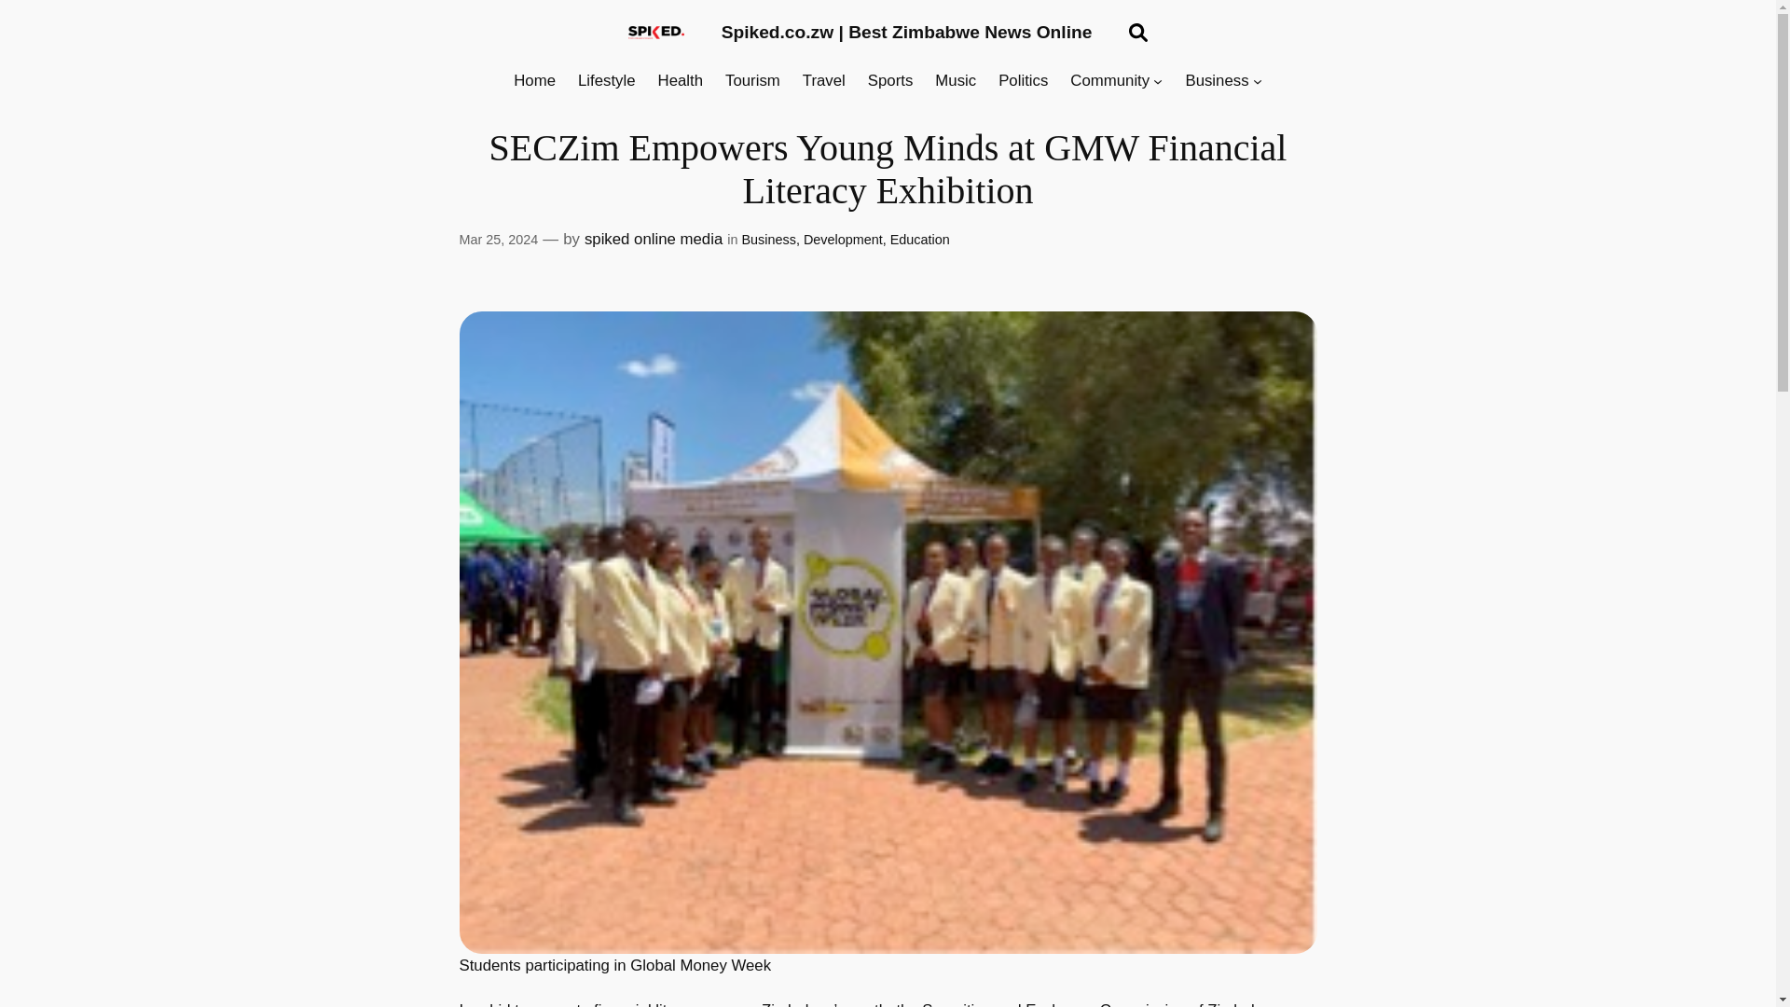 The width and height of the screenshot is (1790, 1007). Describe the element at coordinates (606, 81) in the screenshot. I see `Lifestyle` at that location.